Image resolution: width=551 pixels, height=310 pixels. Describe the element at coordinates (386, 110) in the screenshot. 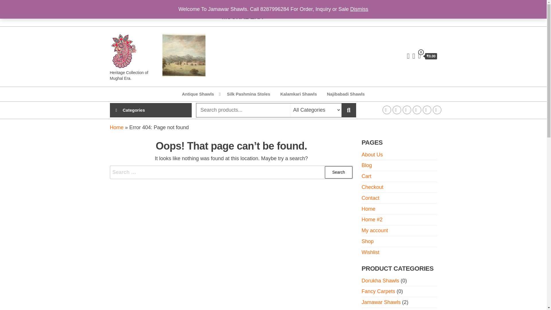

I see `Facebook` at that location.